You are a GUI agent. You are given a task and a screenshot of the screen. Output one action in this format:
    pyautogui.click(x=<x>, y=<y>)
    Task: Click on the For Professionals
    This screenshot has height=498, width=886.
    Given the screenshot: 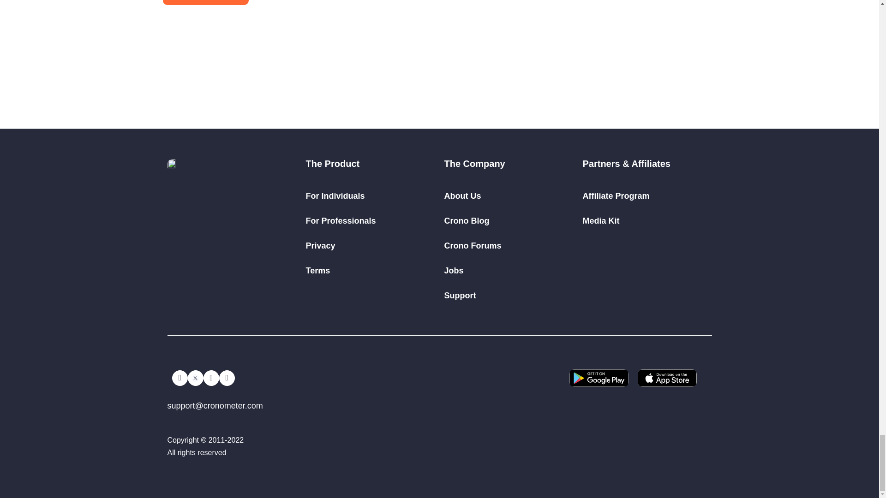 What is the action you would take?
    pyautogui.click(x=341, y=220)
    